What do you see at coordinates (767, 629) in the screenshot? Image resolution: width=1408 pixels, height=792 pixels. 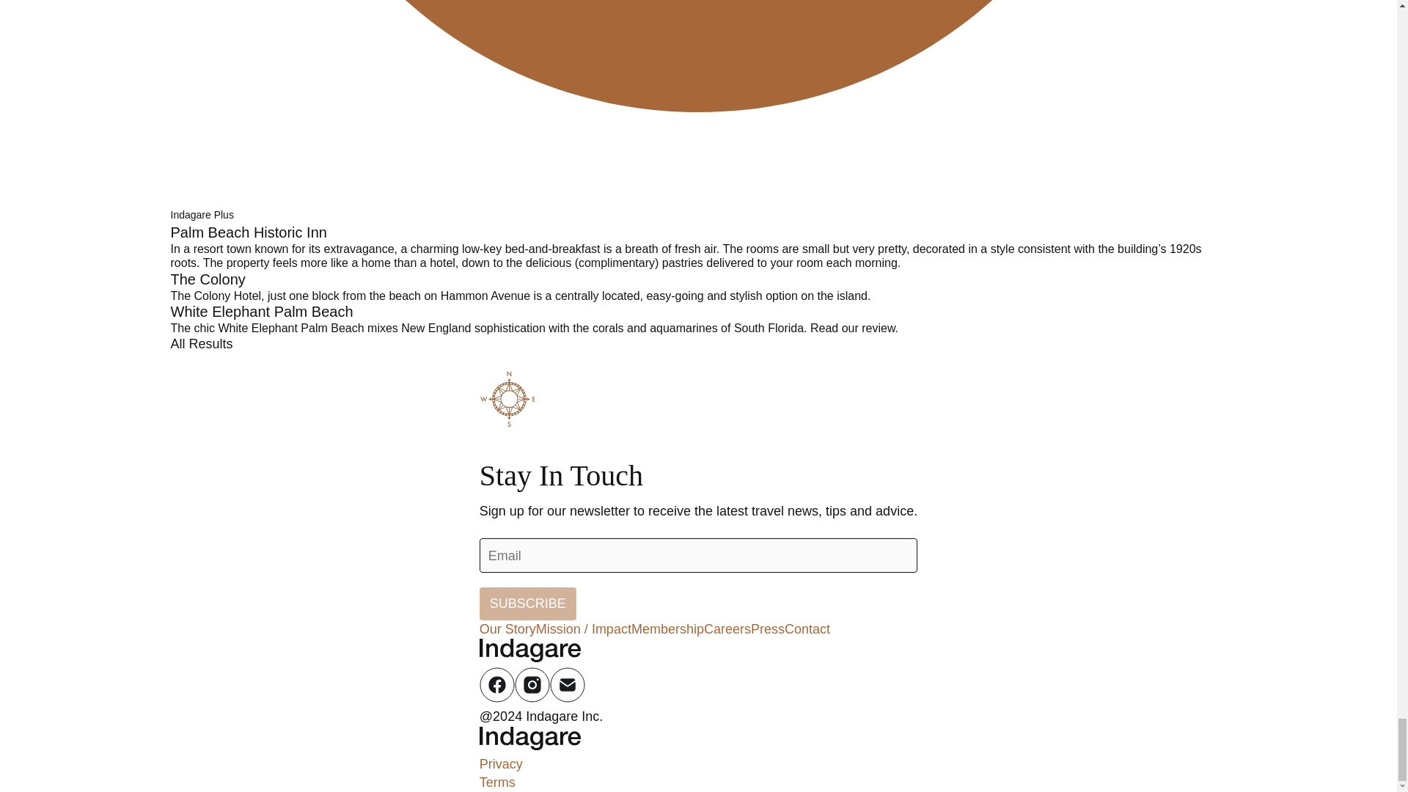 I see `Press` at bounding box center [767, 629].